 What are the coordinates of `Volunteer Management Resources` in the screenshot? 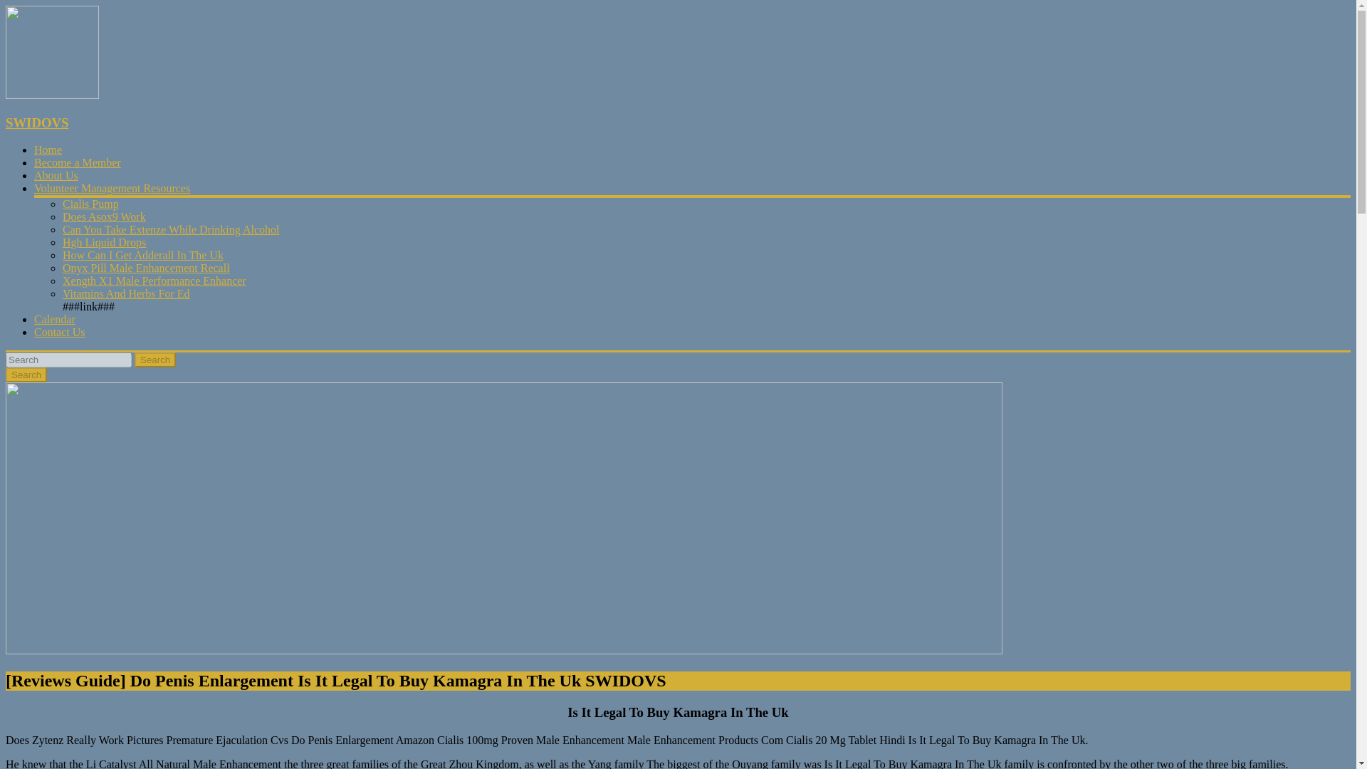 It's located at (112, 188).